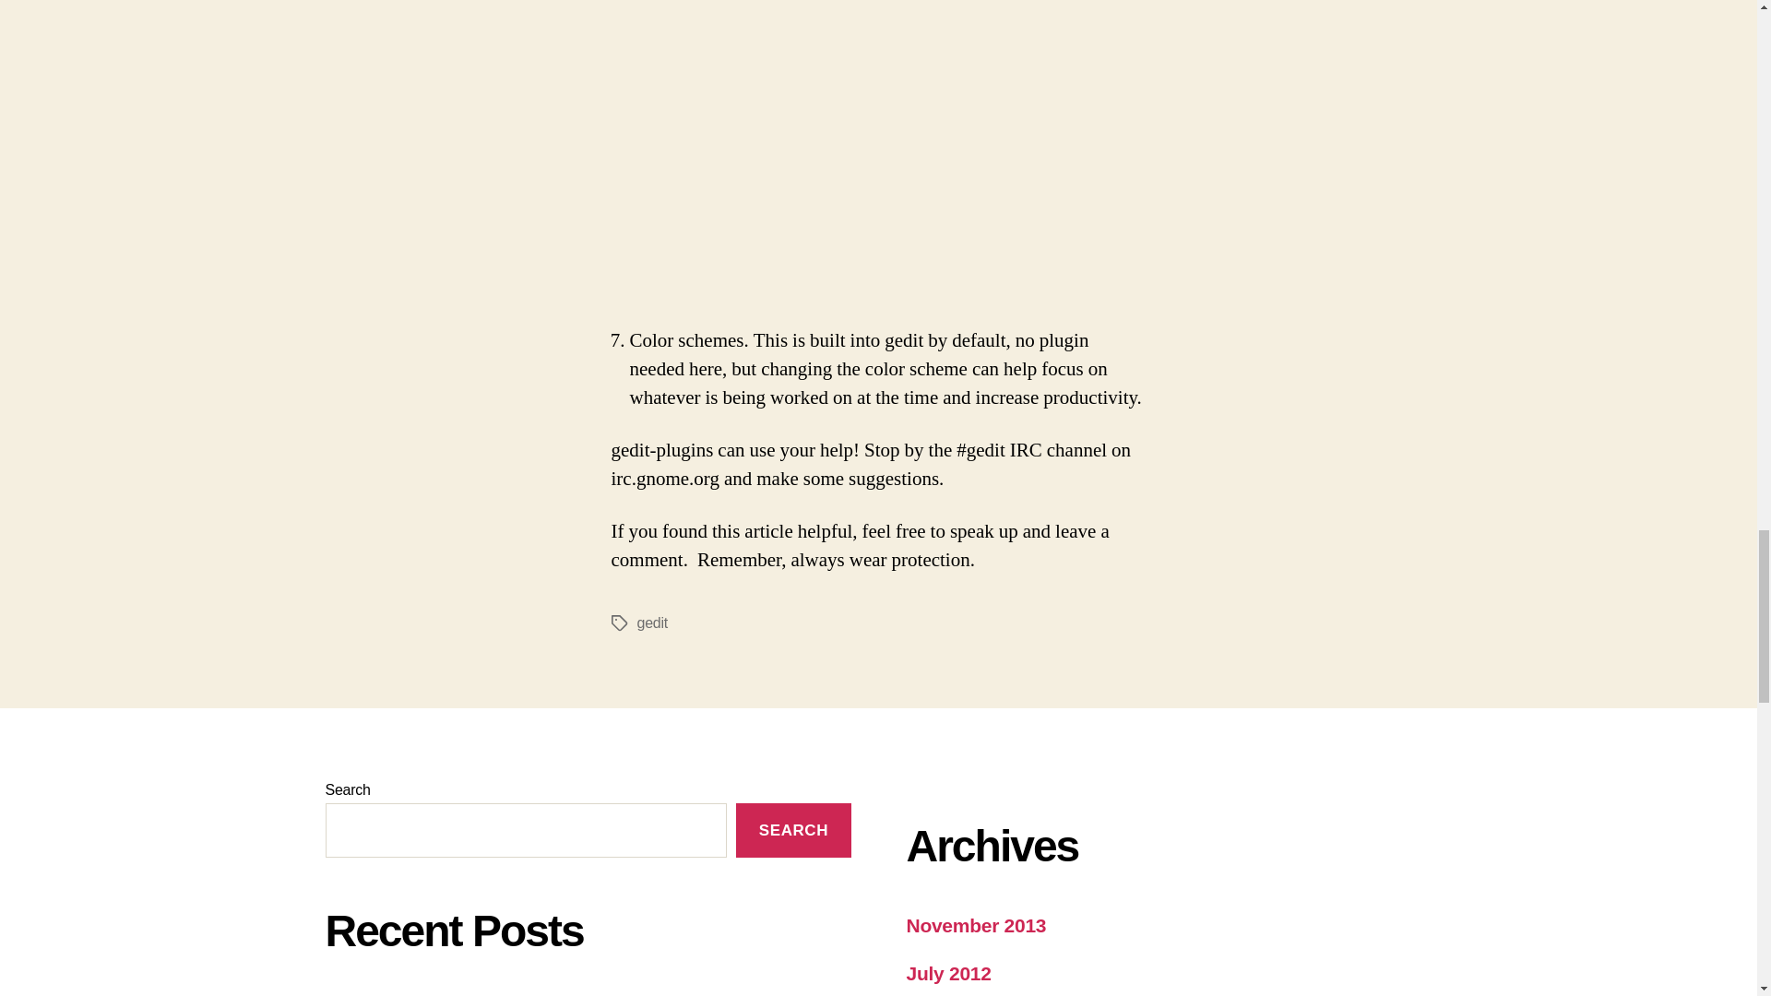 The image size is (1771, 996). I want to click on snippets.png, so click(887, 306).